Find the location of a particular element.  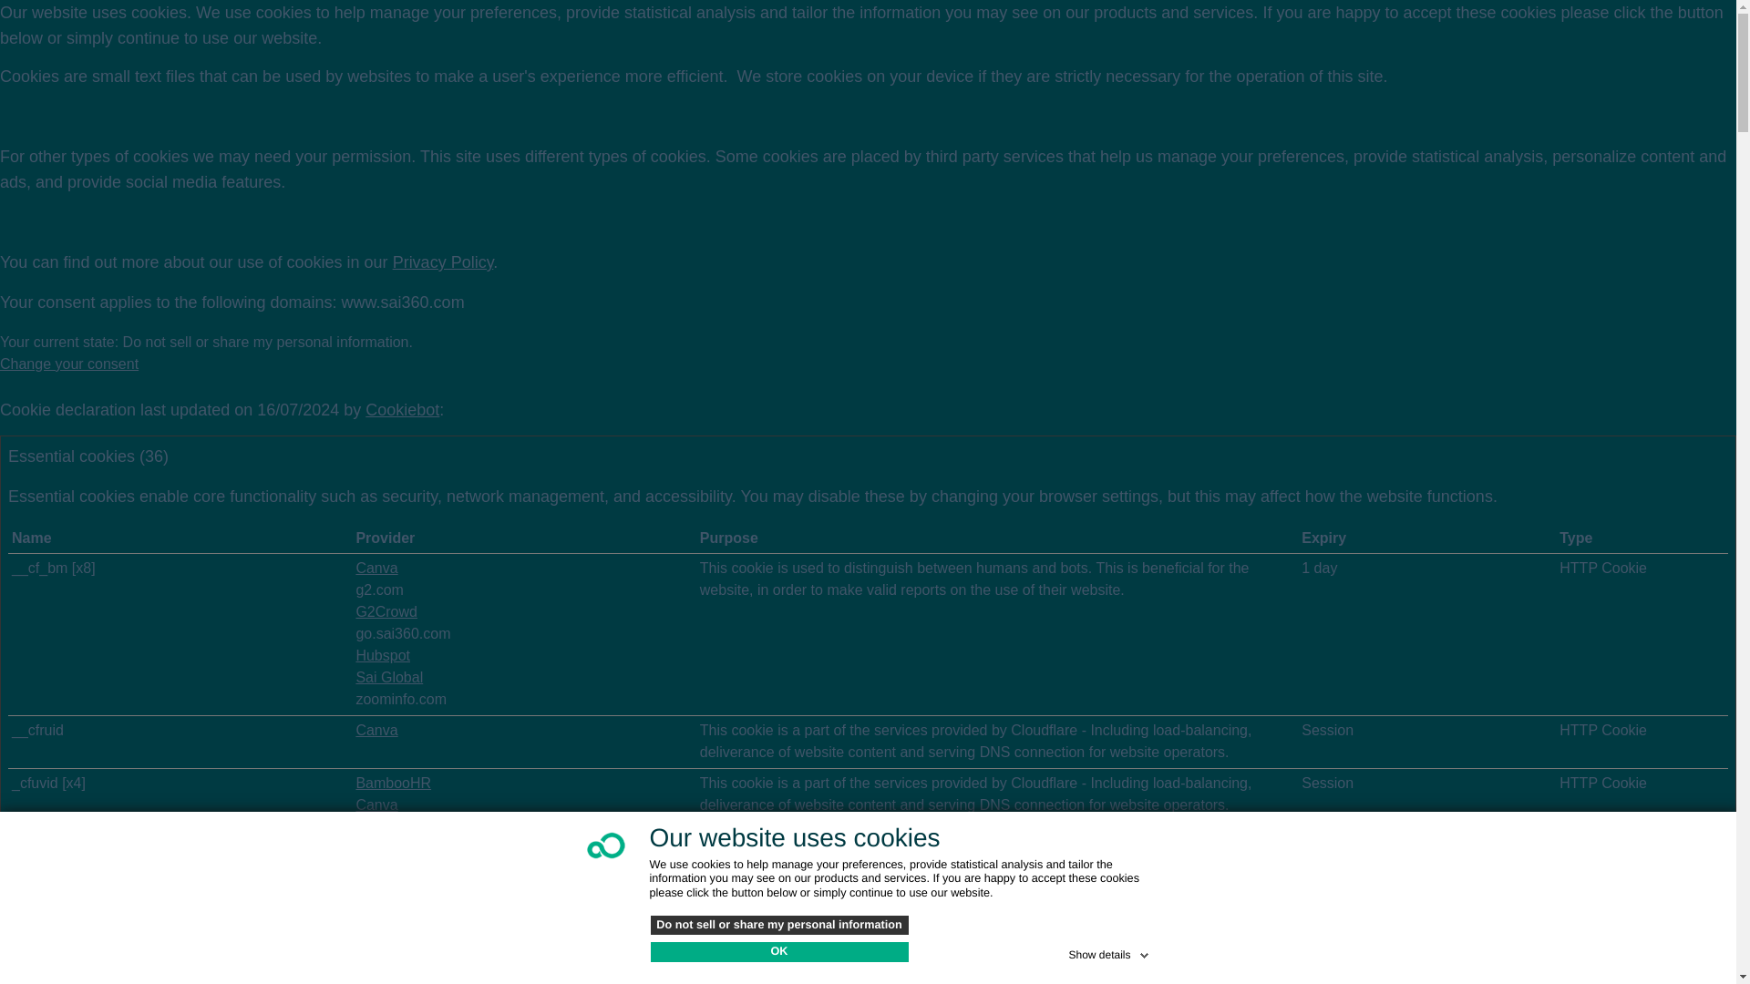

Hubspot's privacy policy is located at coordinates (382, 825).